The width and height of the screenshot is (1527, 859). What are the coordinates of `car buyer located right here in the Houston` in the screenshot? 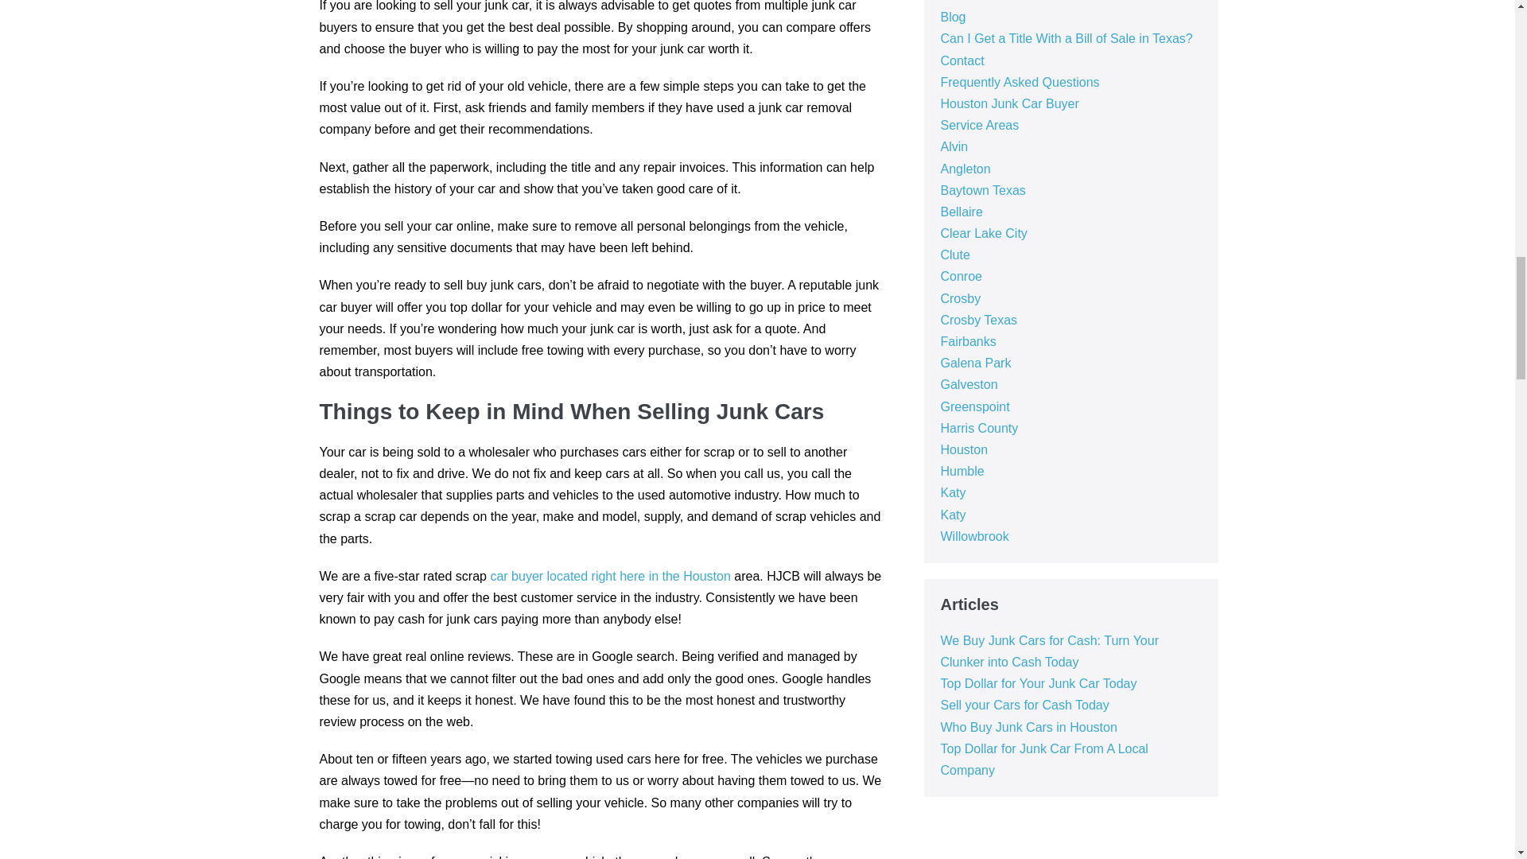 It's located at (609, 576).